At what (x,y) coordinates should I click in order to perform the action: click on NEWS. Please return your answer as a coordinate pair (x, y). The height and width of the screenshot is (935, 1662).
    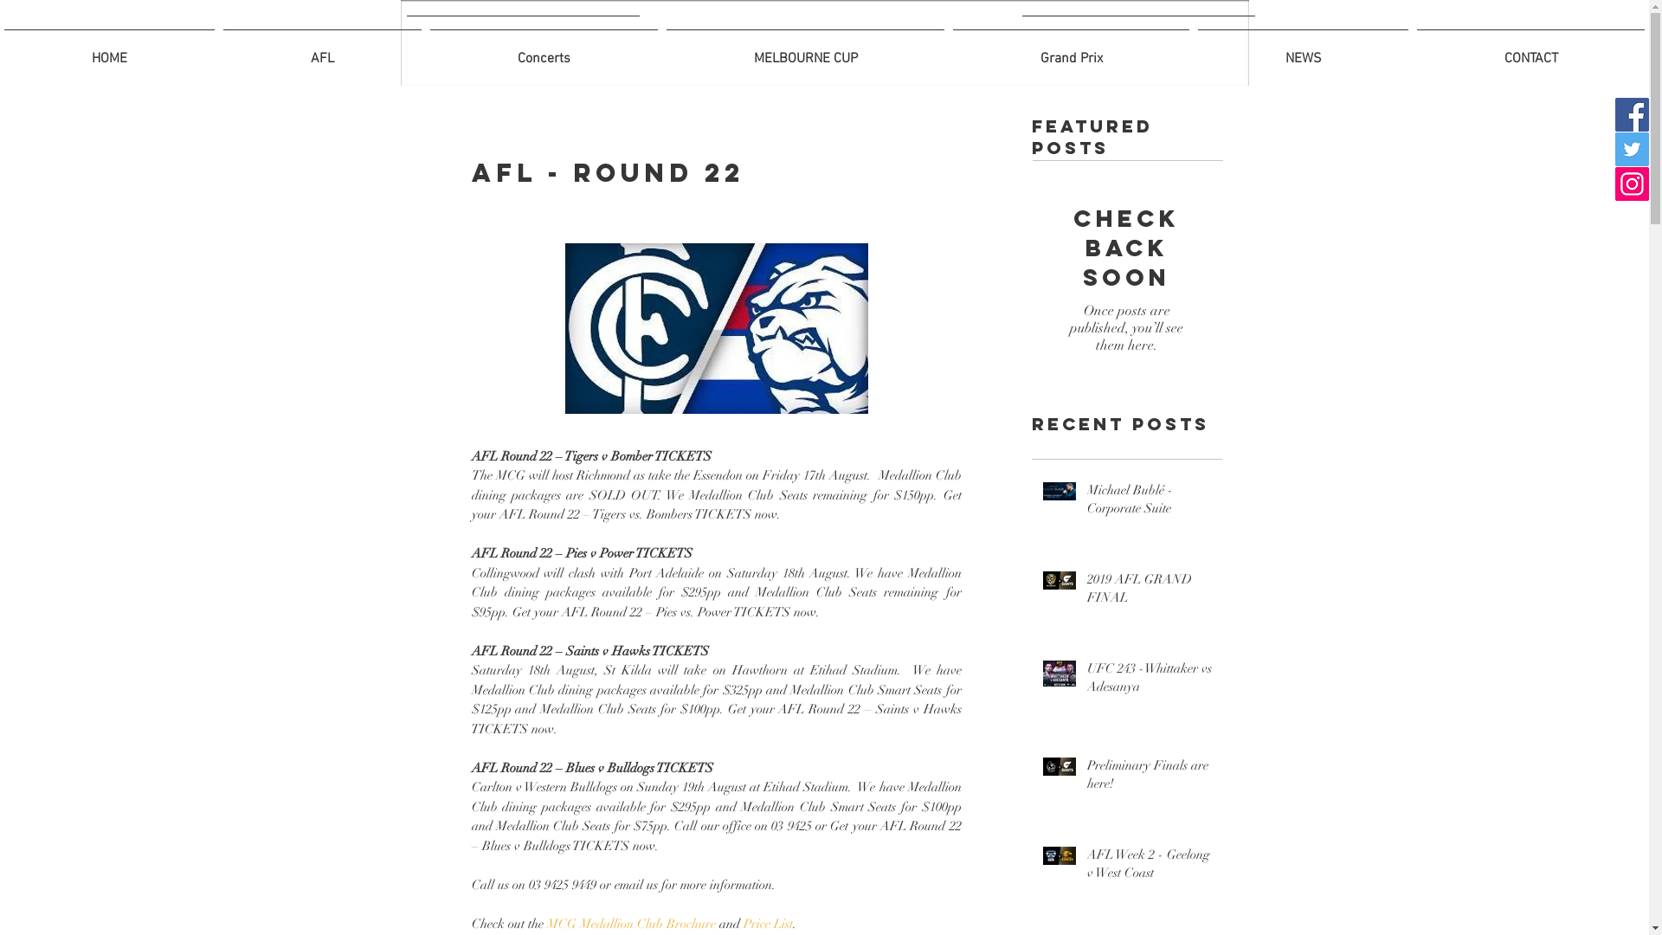
    Looking at the image, I should click on (1304, 51).